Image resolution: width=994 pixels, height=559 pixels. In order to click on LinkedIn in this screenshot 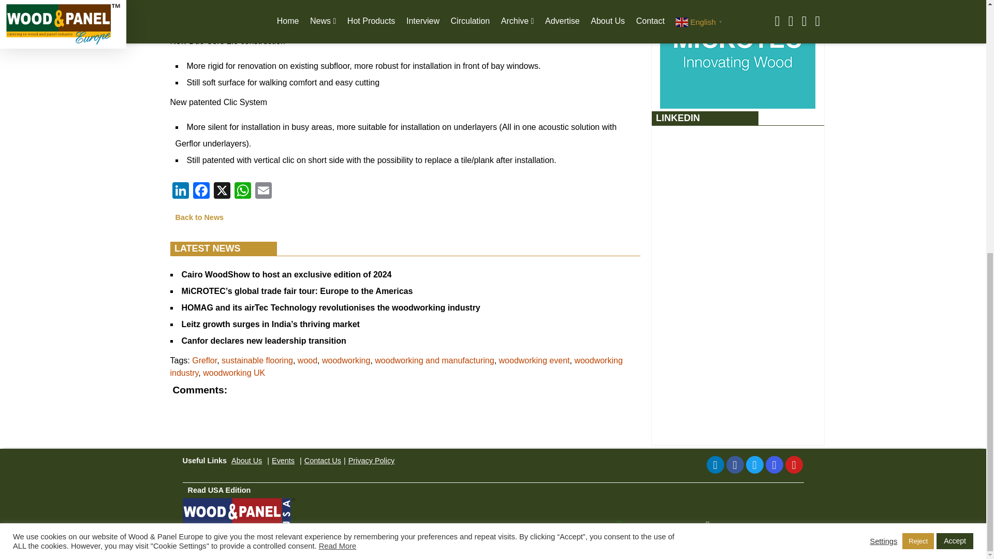, I will do `click(180, 192)`.